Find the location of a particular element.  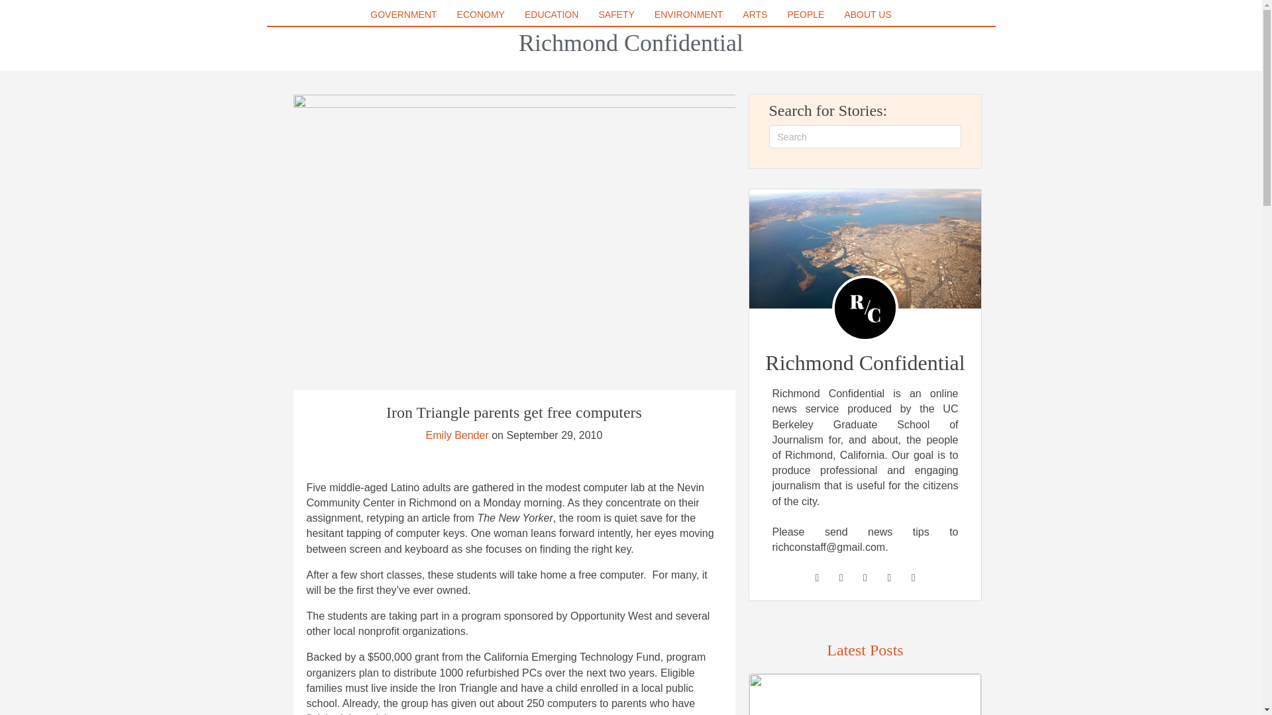

ARTS is located at coordinates (755, 14).